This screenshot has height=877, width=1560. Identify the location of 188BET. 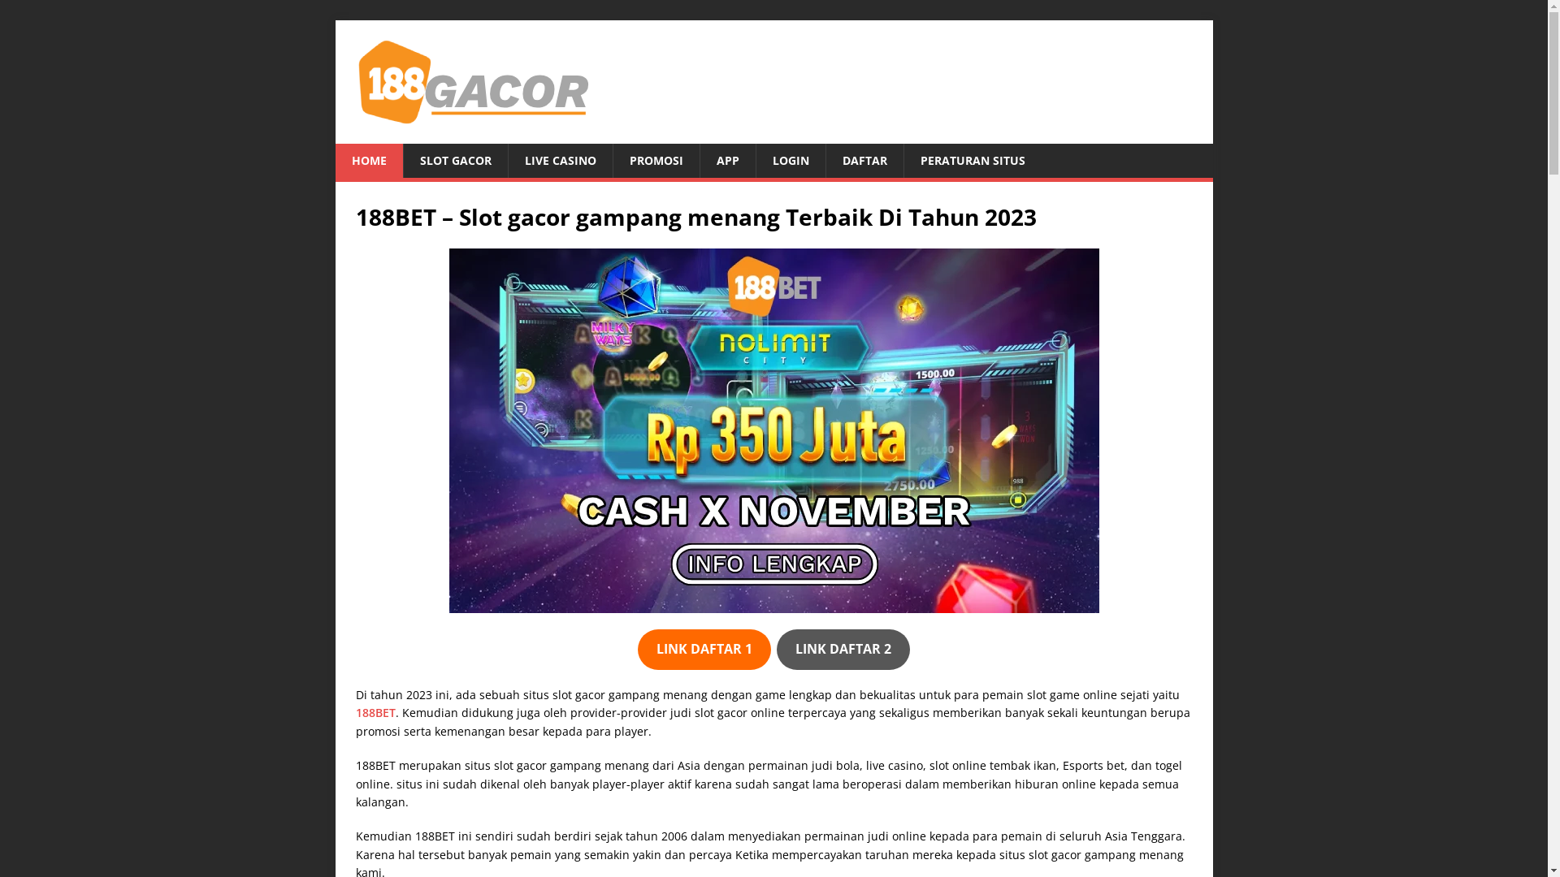
(375, 713).